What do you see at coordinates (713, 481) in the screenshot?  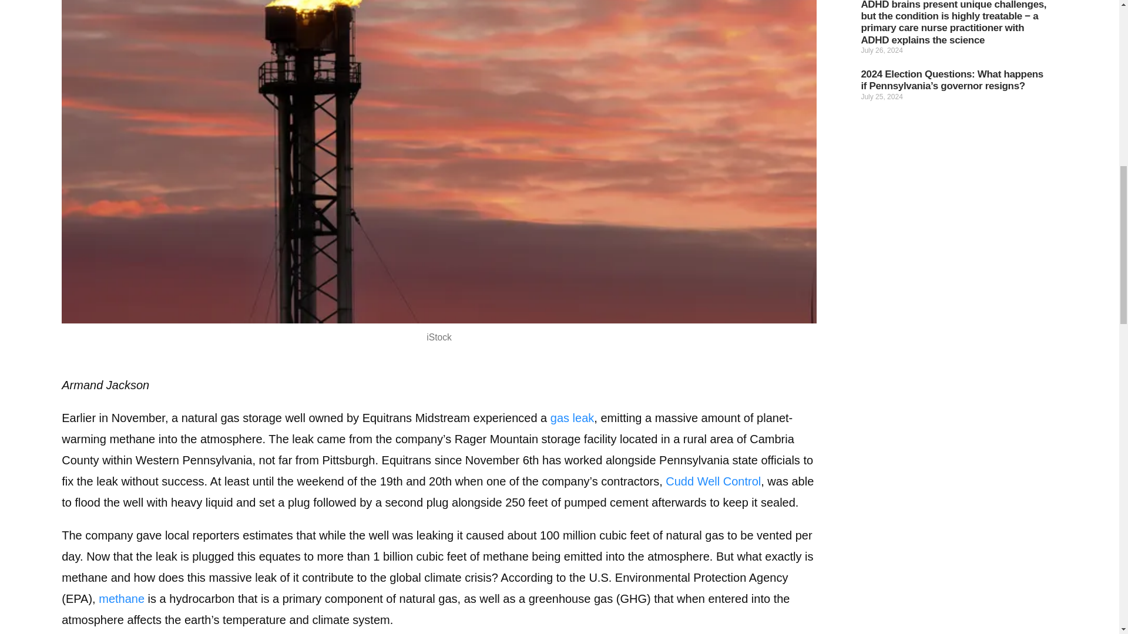 I see `Cudd Well Control` at bounding box center [713, 481].